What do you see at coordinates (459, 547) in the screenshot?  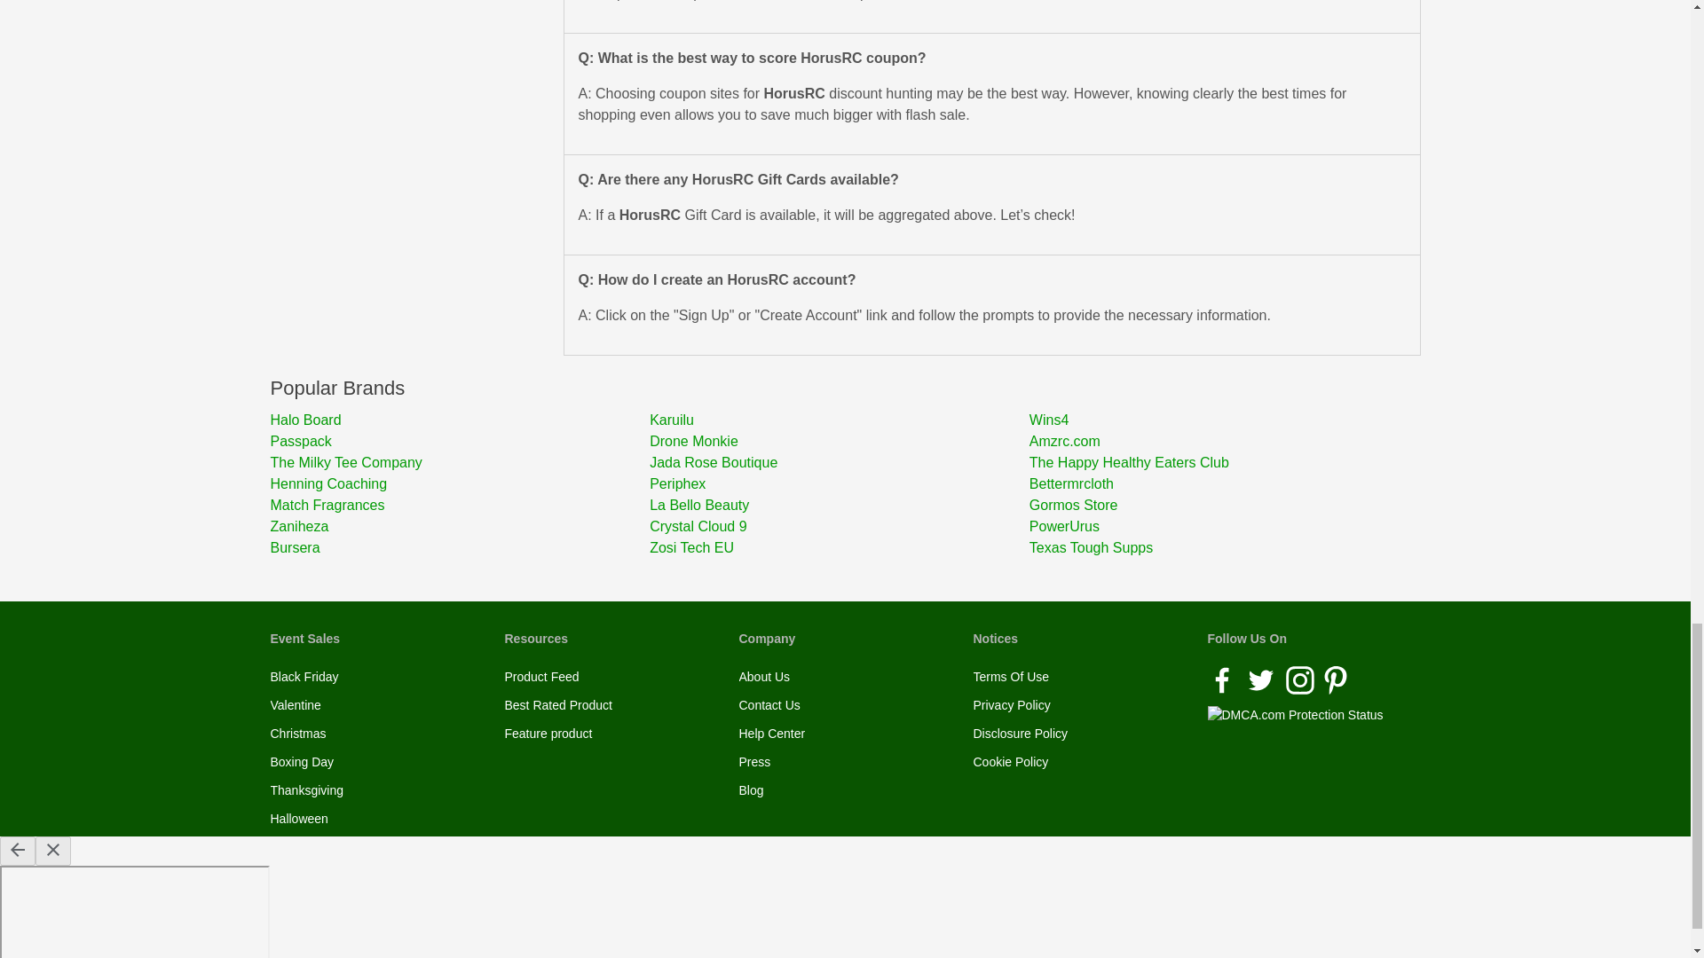 I see `Bursera` at bounding box center [459, 547].